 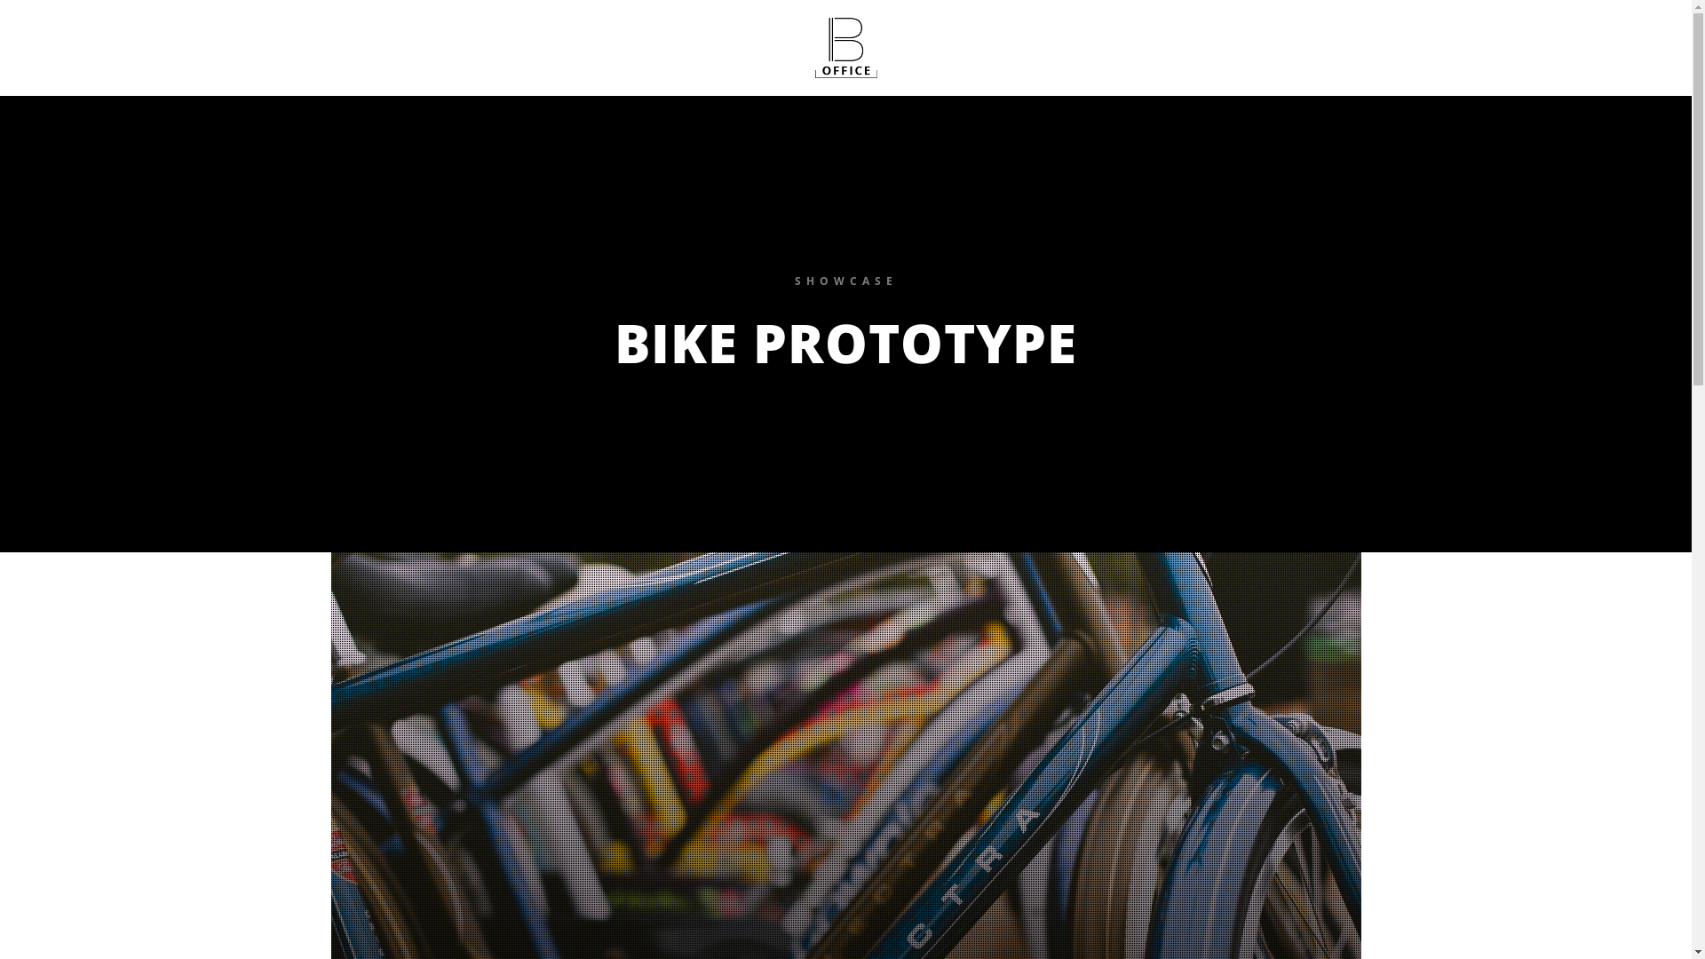 What do you see at coordinates (845, 48) in the screenshot?
I see `BOffice` at bounding box center [845, 48].